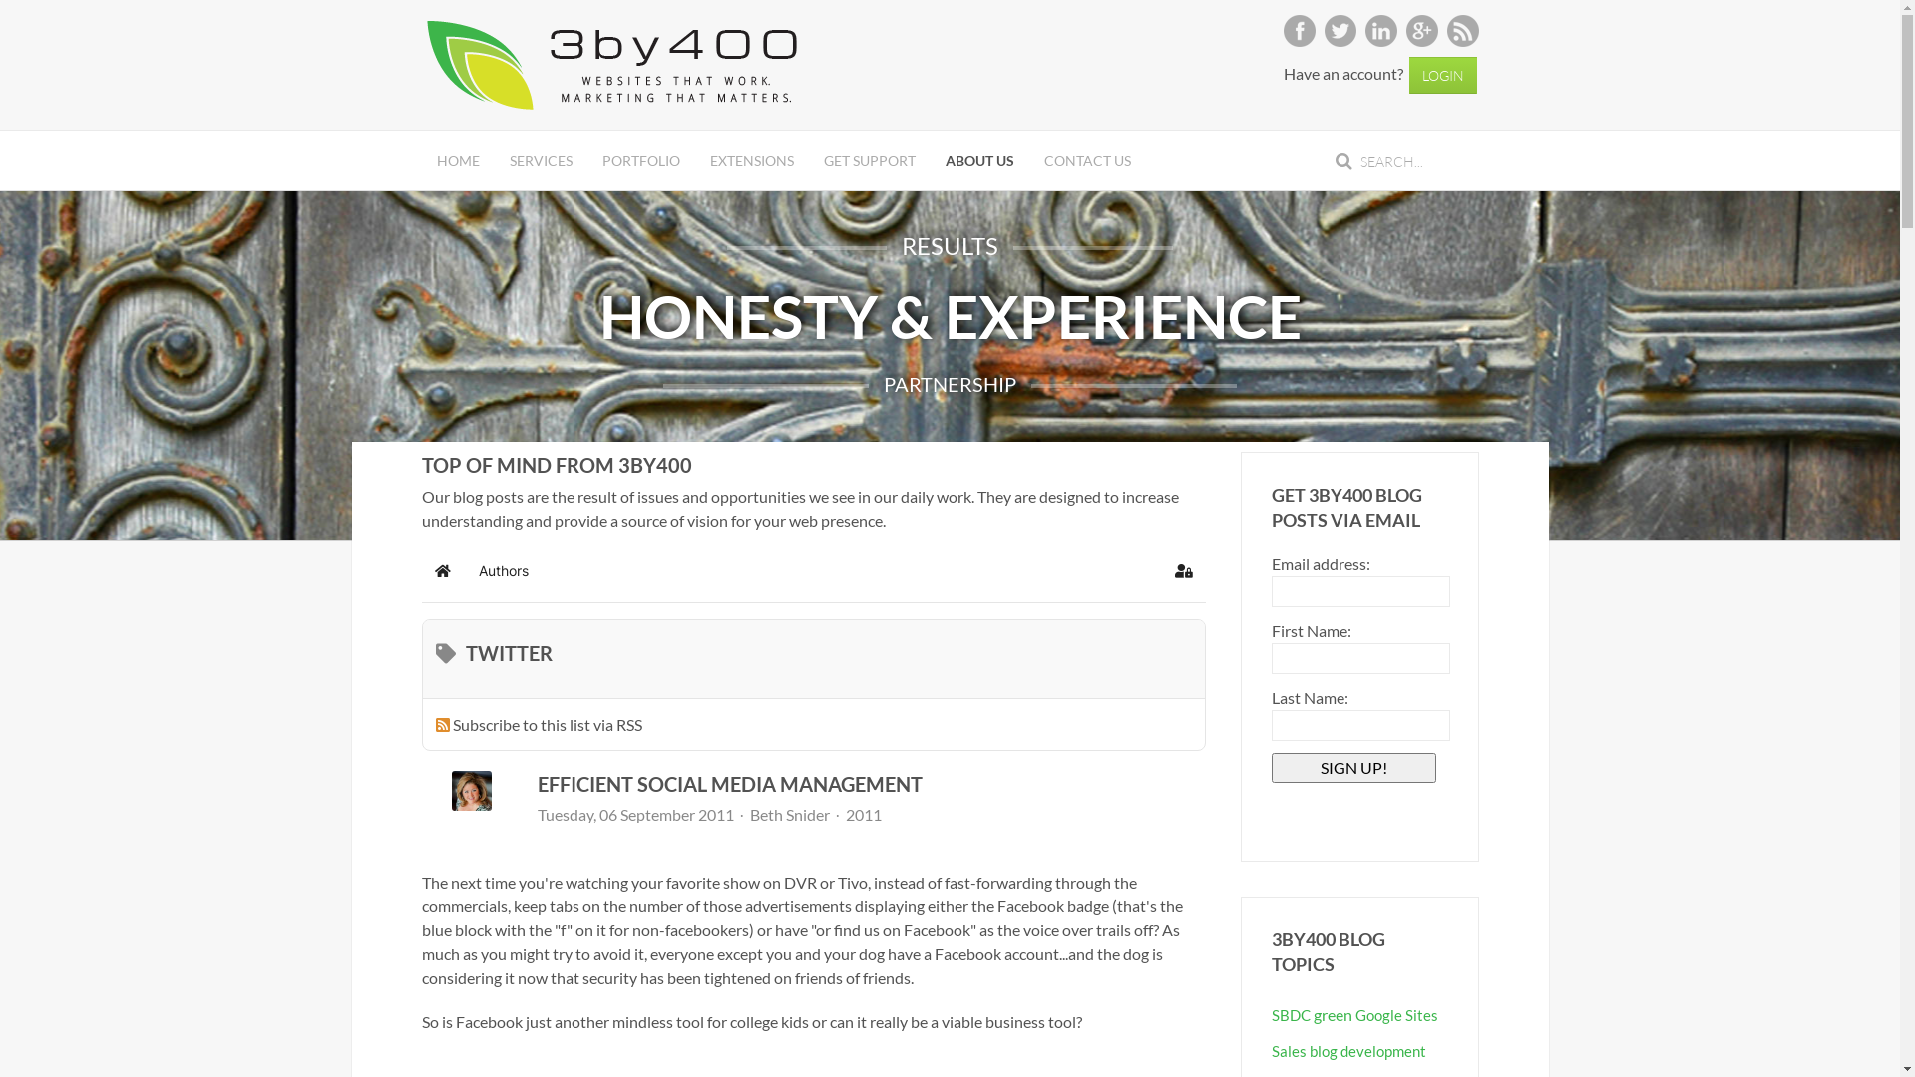 Image resolution: width=1915 pixels, height=1077 pixels. Describe the element at coordinates (499, 665) in the screenshot. I see `TWITTER` at that location.